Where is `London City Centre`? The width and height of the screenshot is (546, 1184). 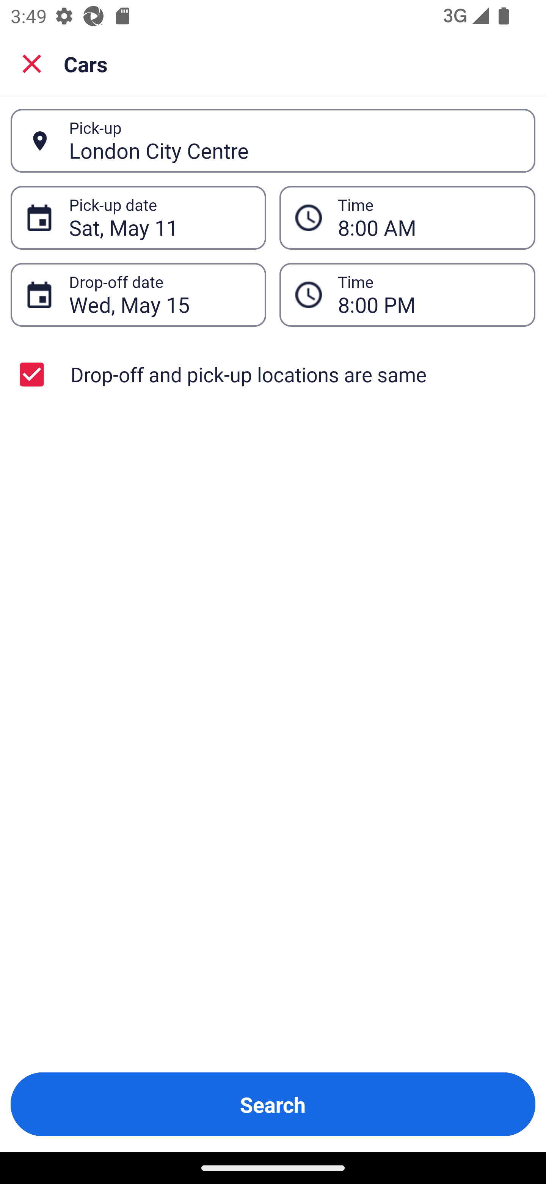 London City Centre is located at coordinates (294, 140).